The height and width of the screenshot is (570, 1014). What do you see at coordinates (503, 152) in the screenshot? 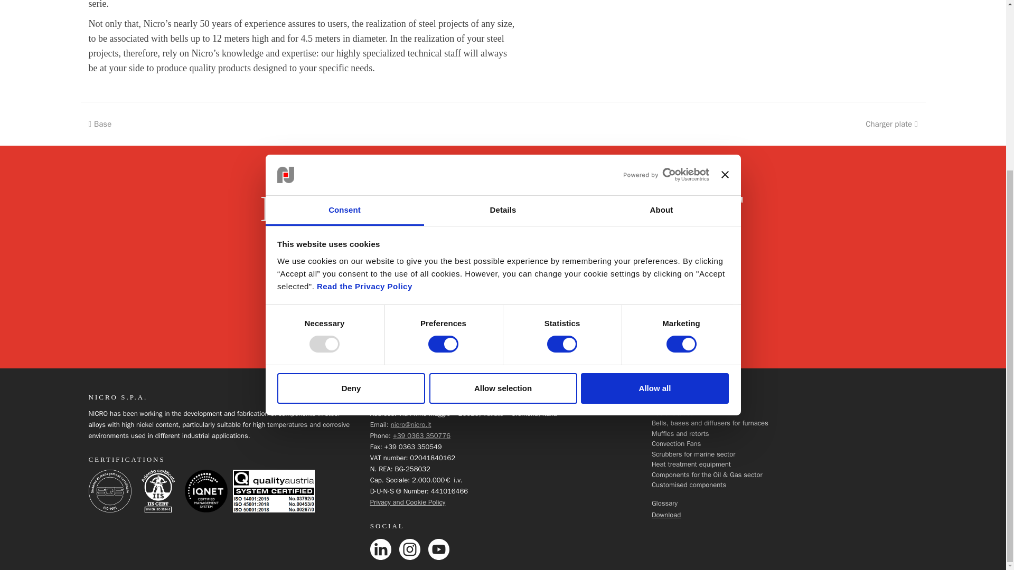
I see `Allow selection` at bounding box center [503, 152].